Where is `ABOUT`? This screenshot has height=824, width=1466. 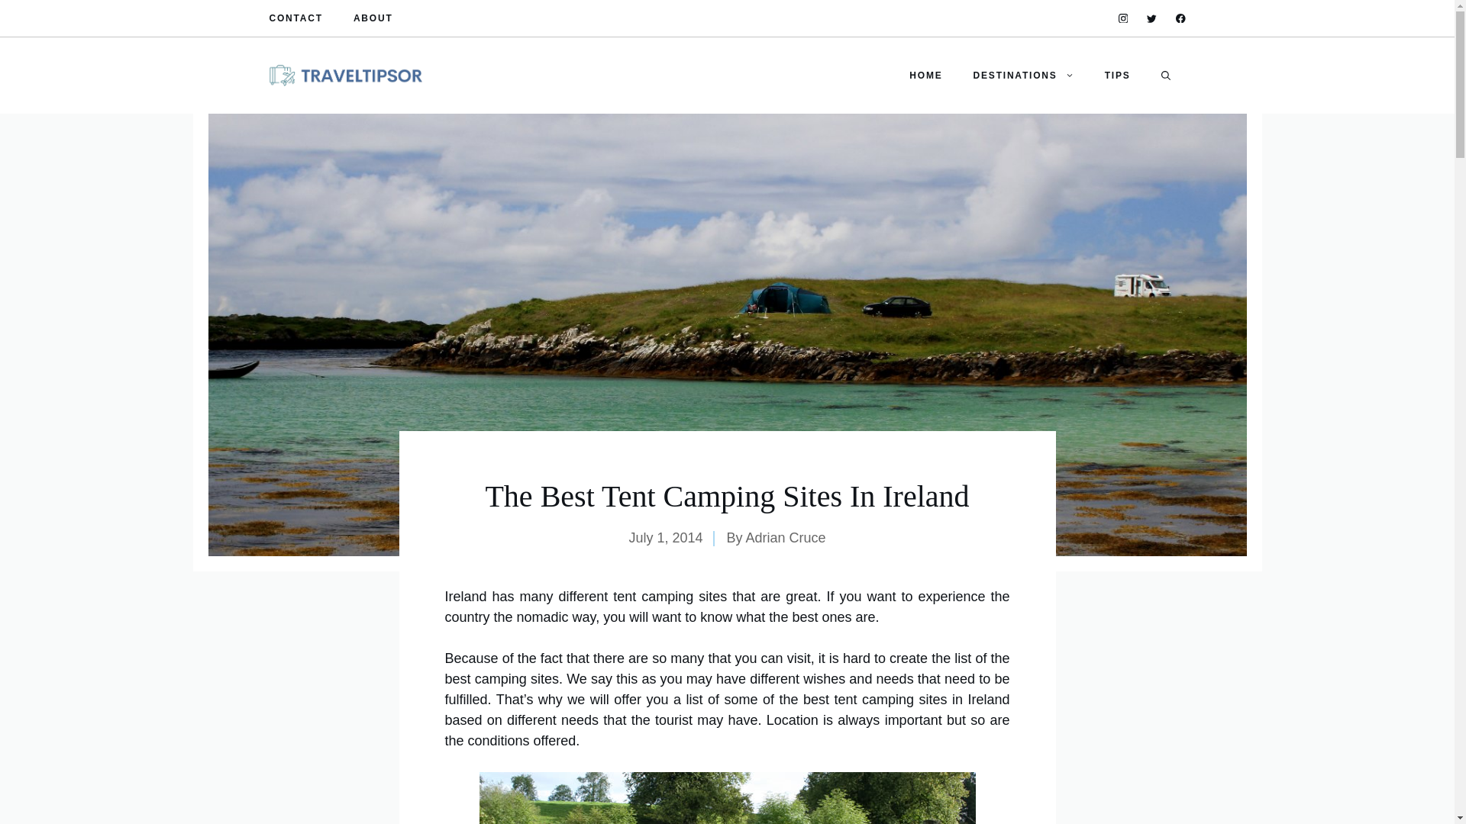
ABOUT is located at coordinates (373, 18).